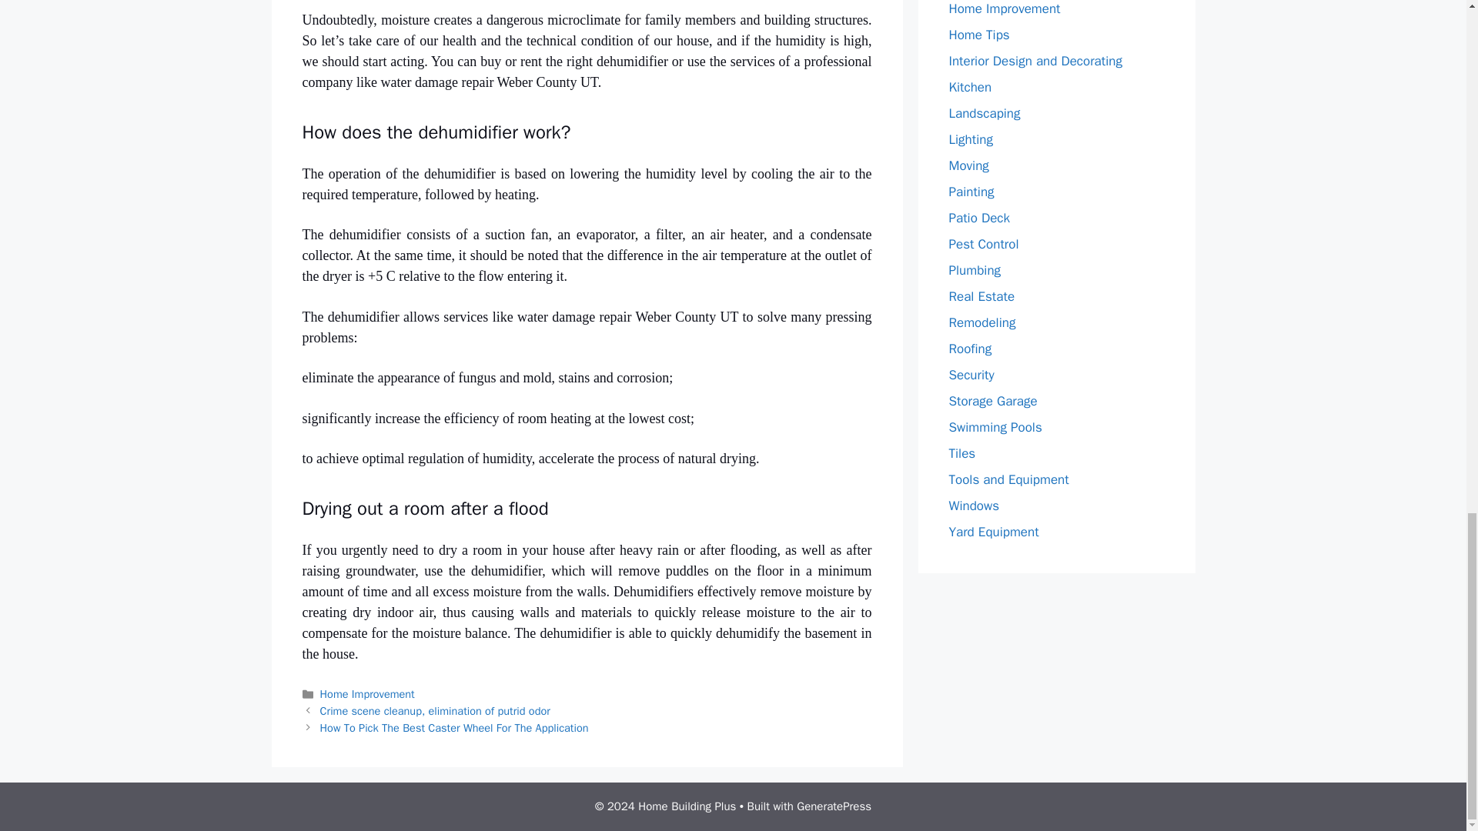  I want to click on How To Pick The Best Caster Wheel For The Application, so click(454, 728).